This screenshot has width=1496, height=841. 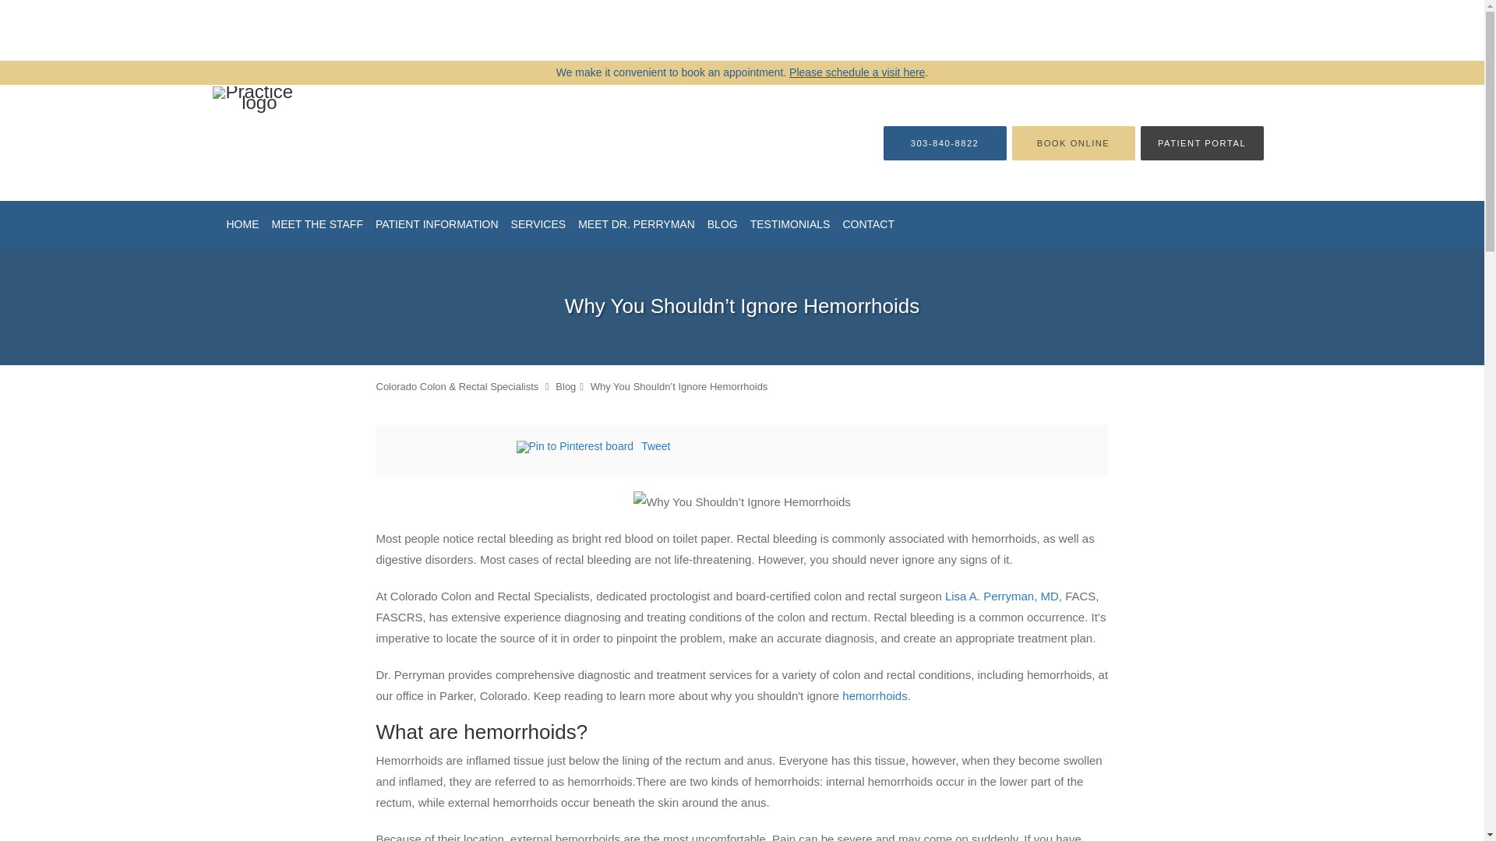 What do you see at coordinates (1201, 142) in the screenshot?
I see `PATIENT PORTAL` at bounding box center [1201, 142].